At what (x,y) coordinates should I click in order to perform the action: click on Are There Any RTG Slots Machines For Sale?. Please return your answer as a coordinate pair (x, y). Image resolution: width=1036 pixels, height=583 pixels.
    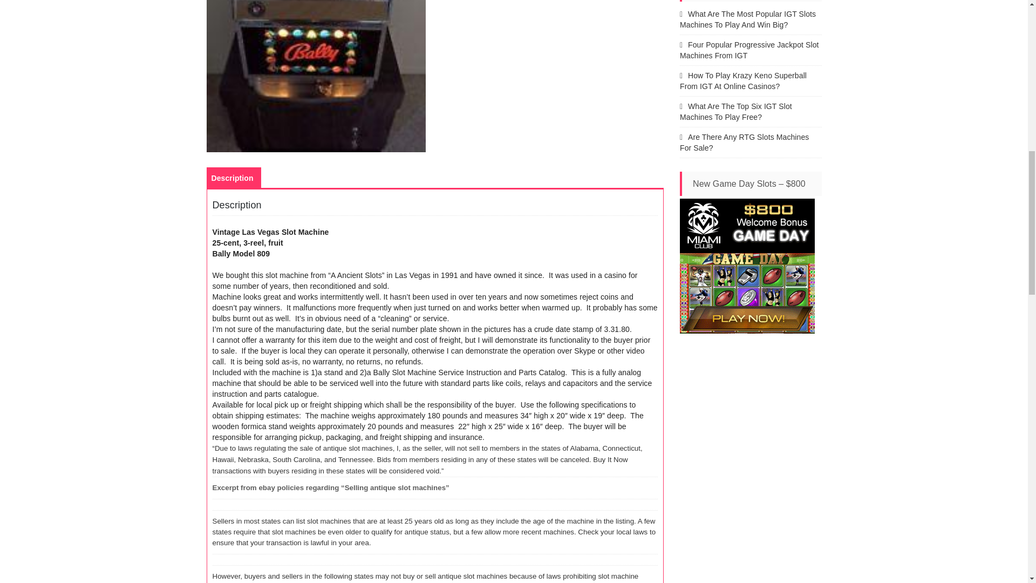
    Looking at the image, I should click on (744, 143).